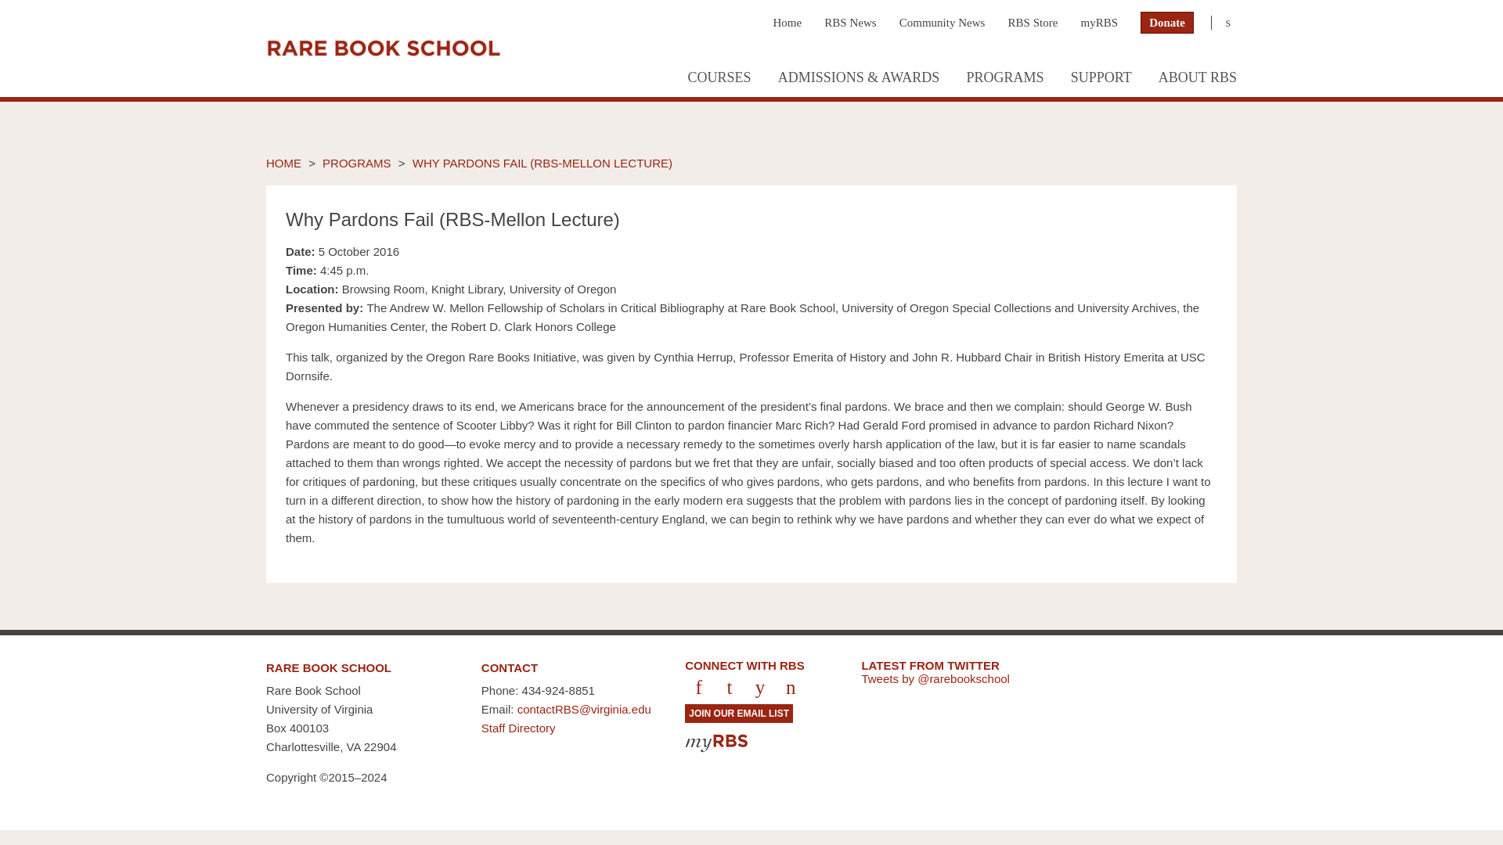 The image size is (1503, 845). Describe the element at coordinates (1033, 22) in the screenshot. I see `RBS Store` at that location.